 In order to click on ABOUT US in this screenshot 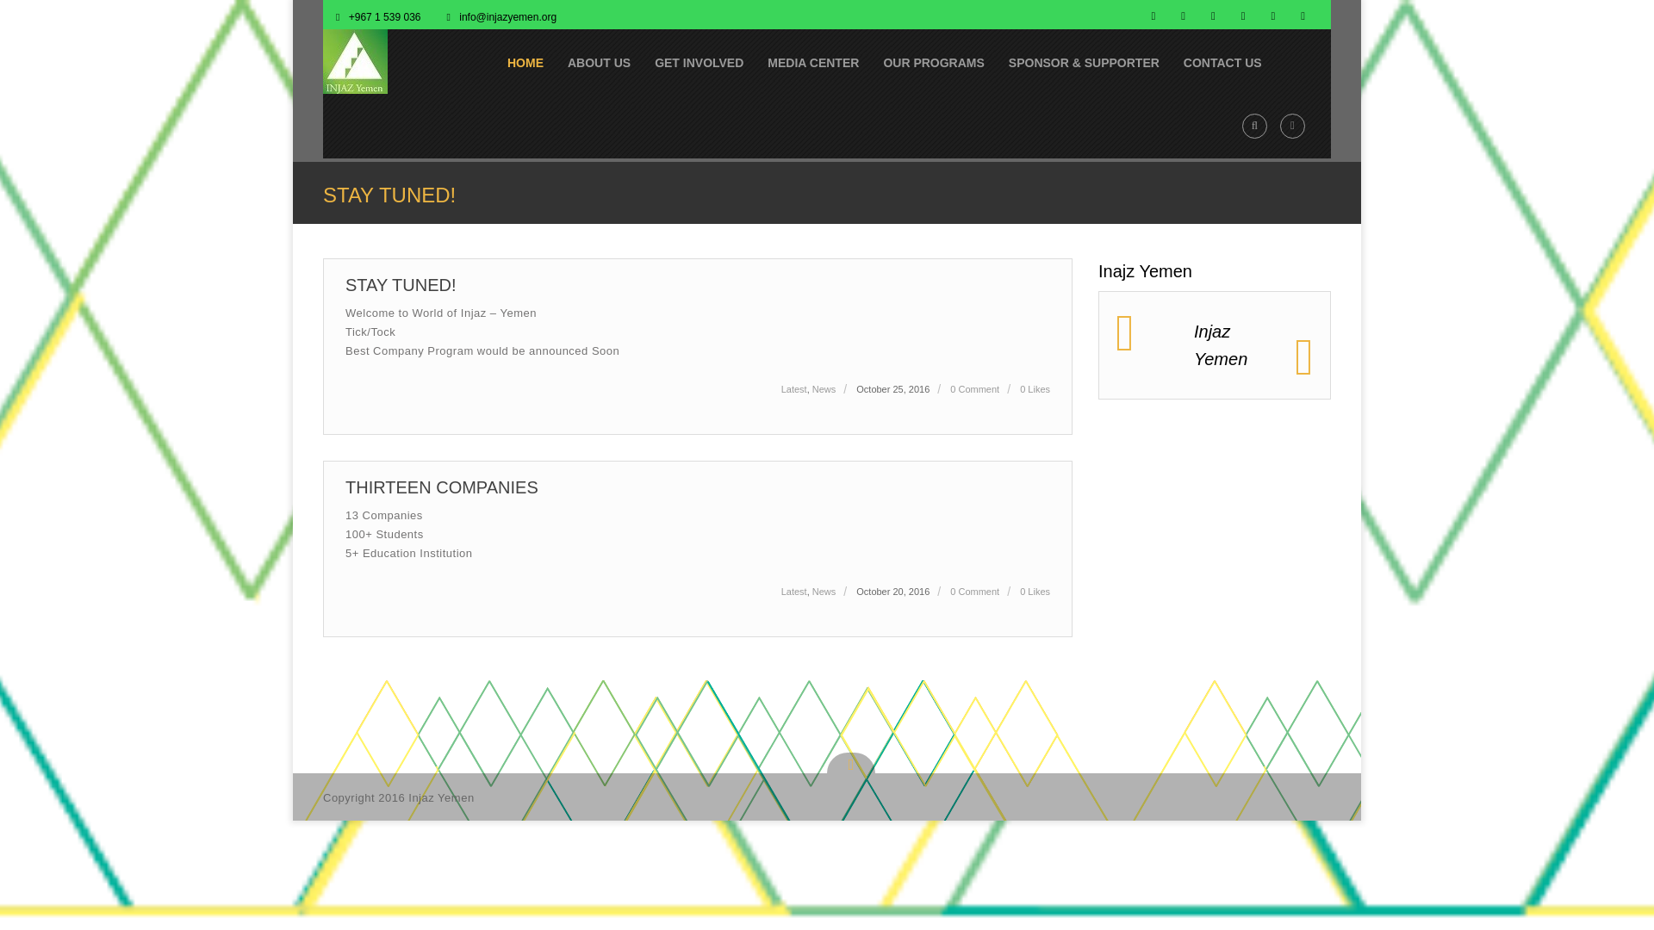, I will do `click(600, 61)`.